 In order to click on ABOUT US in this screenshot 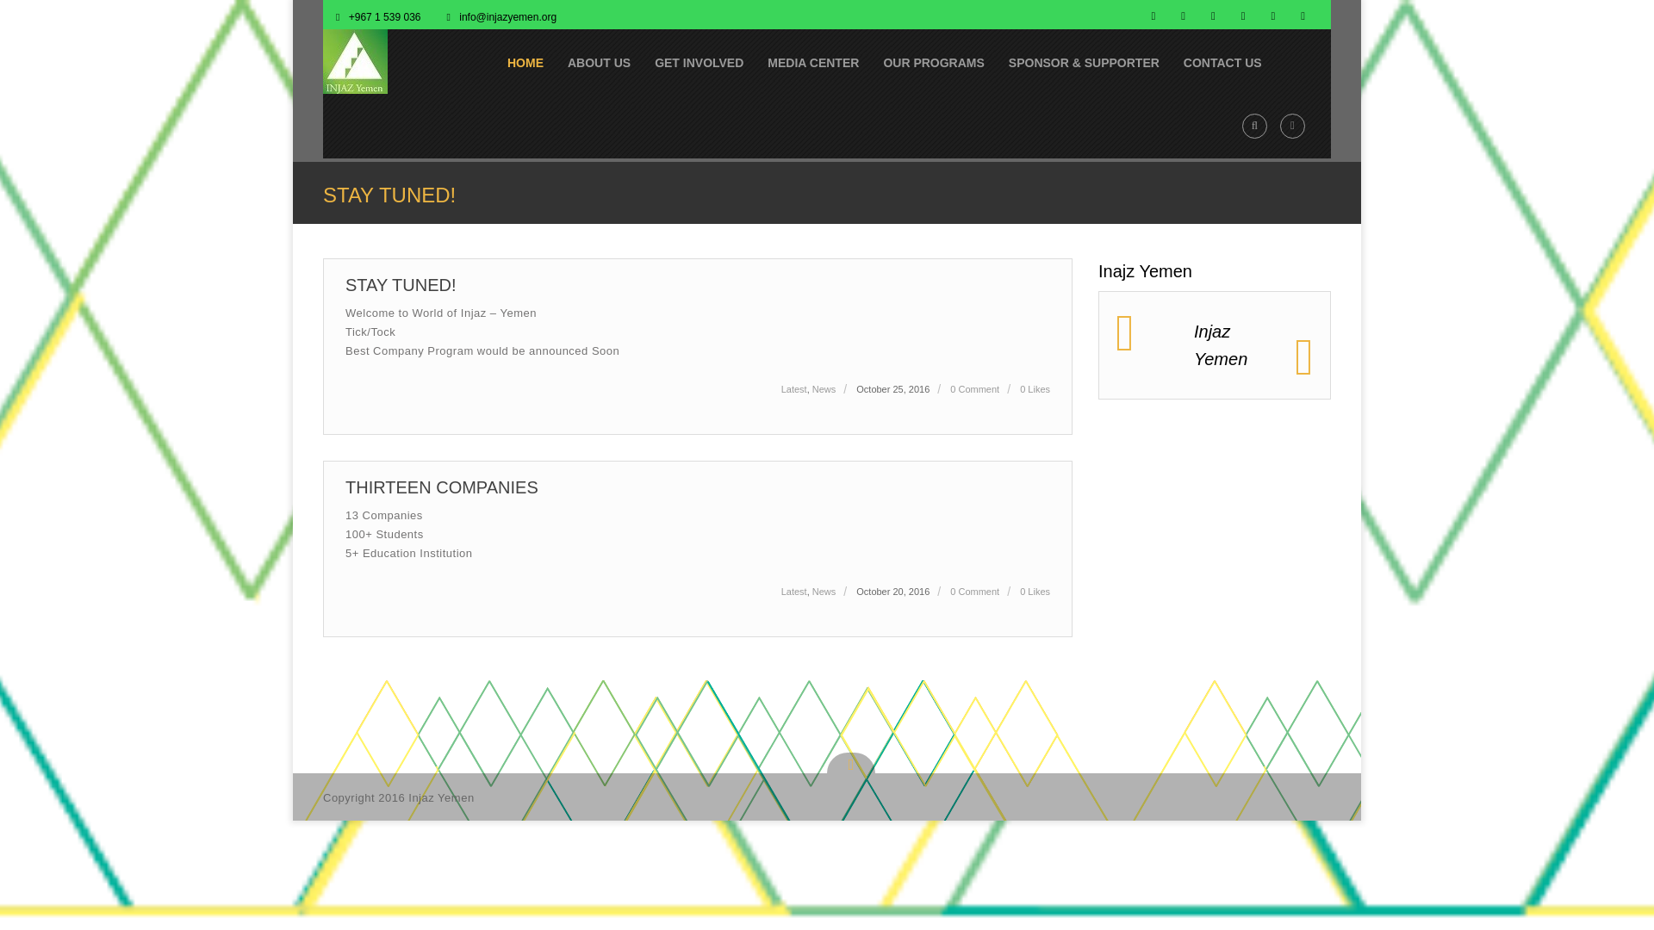, I will do `click(600, 61)`.